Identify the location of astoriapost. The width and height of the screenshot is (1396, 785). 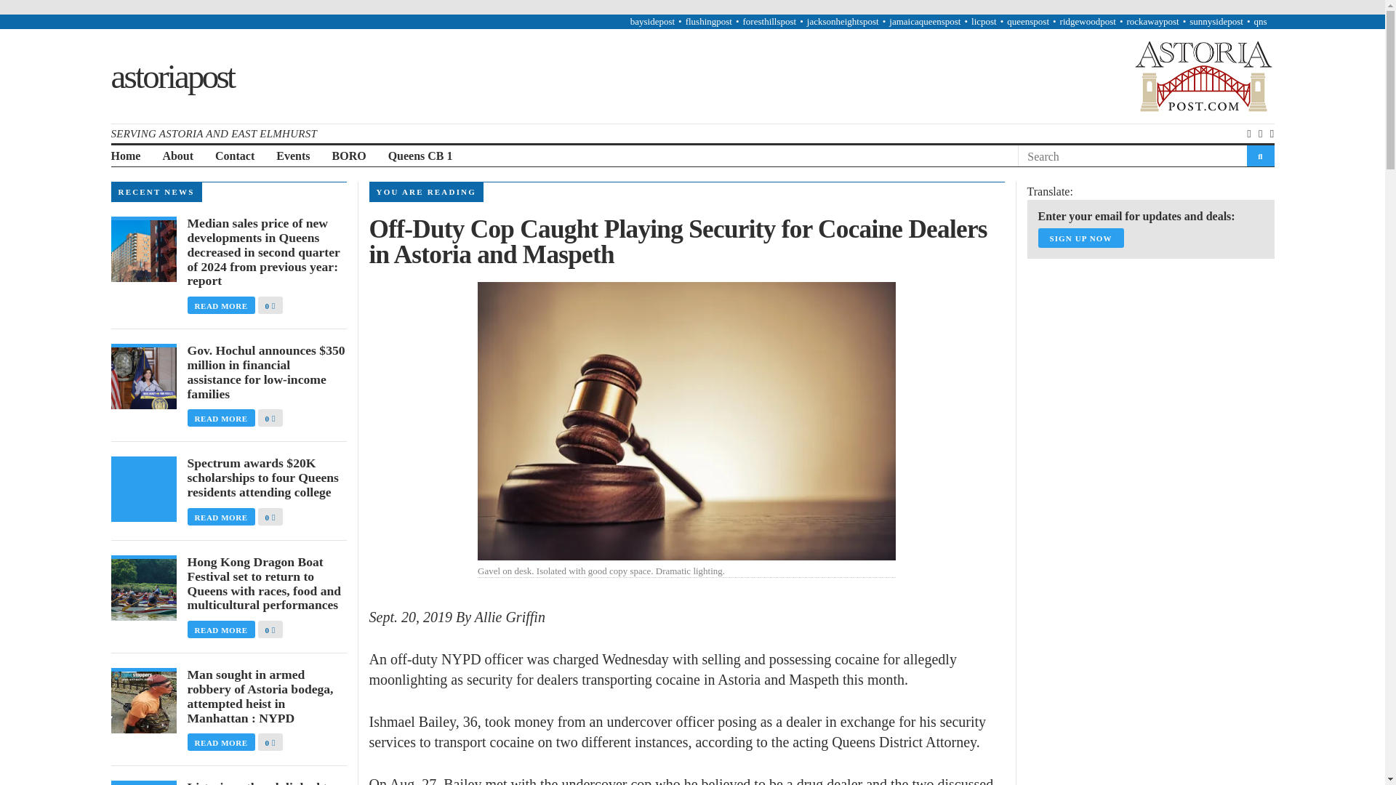
(172, 75).